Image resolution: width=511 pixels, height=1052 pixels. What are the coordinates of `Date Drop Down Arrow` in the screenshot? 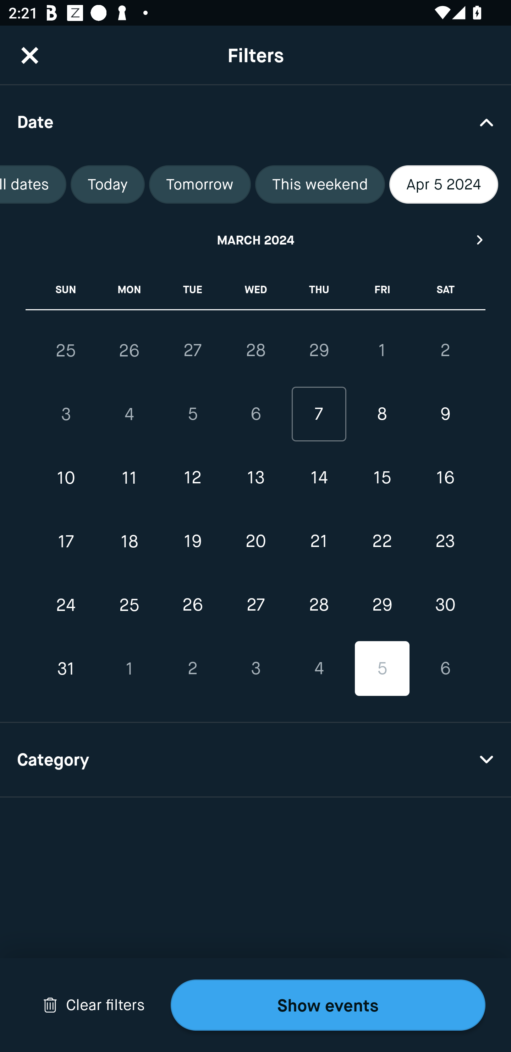 It's located at (255, 122).